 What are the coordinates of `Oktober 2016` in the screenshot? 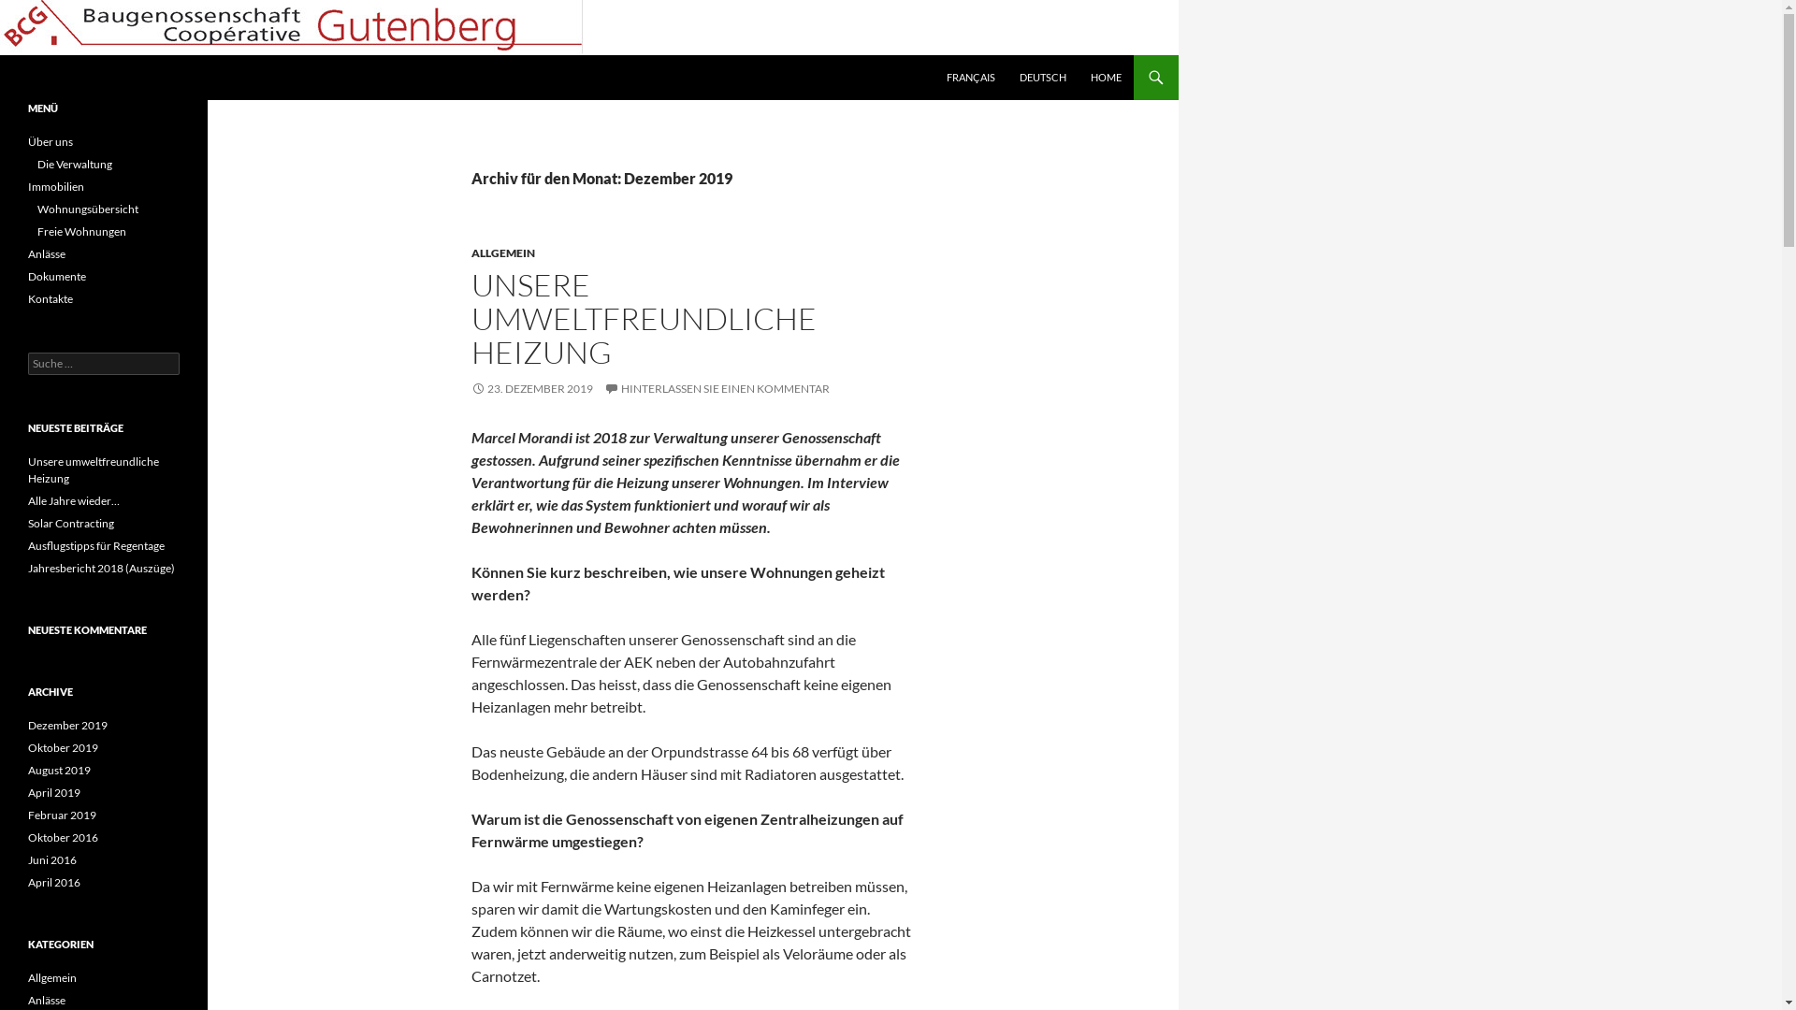 It's located at (64, 838).